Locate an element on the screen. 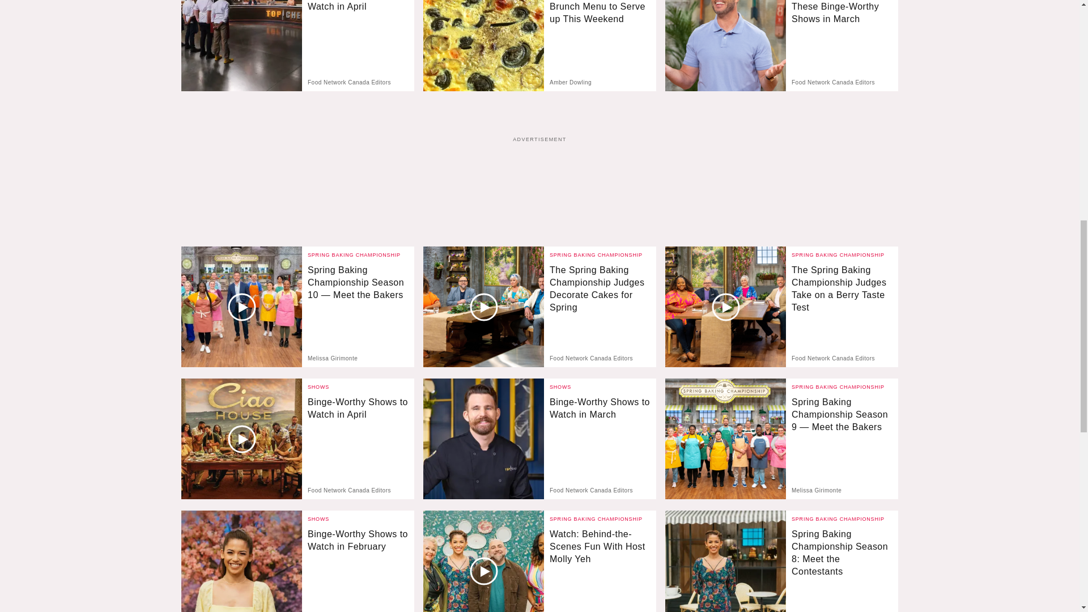 This screenshot has height=612, width=1088. A Spring-Inspired Brunch Menu to Serve up This Weekend is located at coordinates (483, 45).